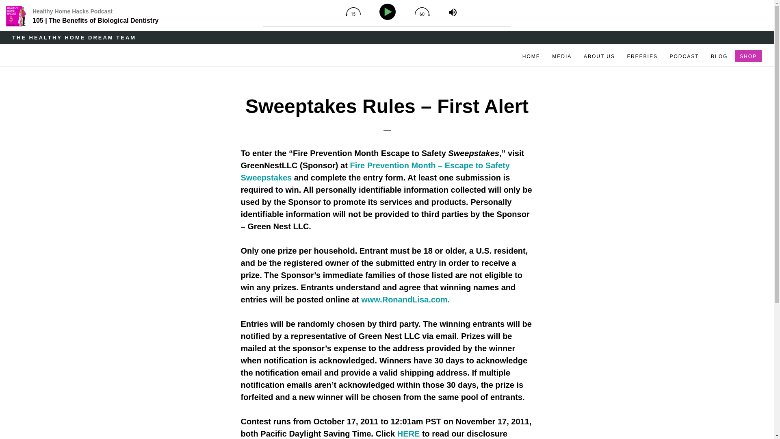 The width and height of the screenshot is (780, 439). What do you see at coordinates (642, 52) in the screenshot?
I see `FREEBIES` at bounding box center [642, 52].